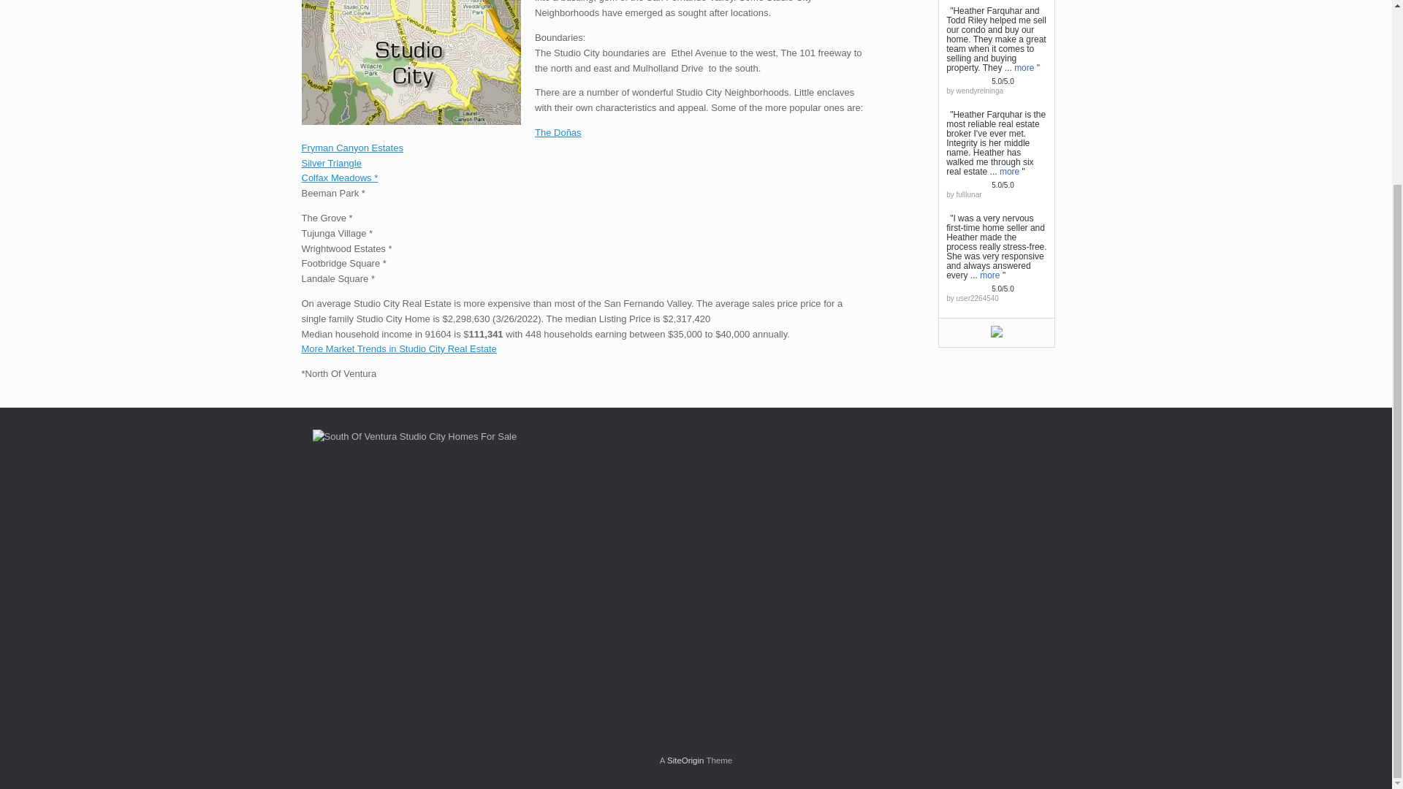  Describe the element at coordinates (399, 348) in the screenshot. I see `More Market Trends in Studio City Real Estate` at that location.